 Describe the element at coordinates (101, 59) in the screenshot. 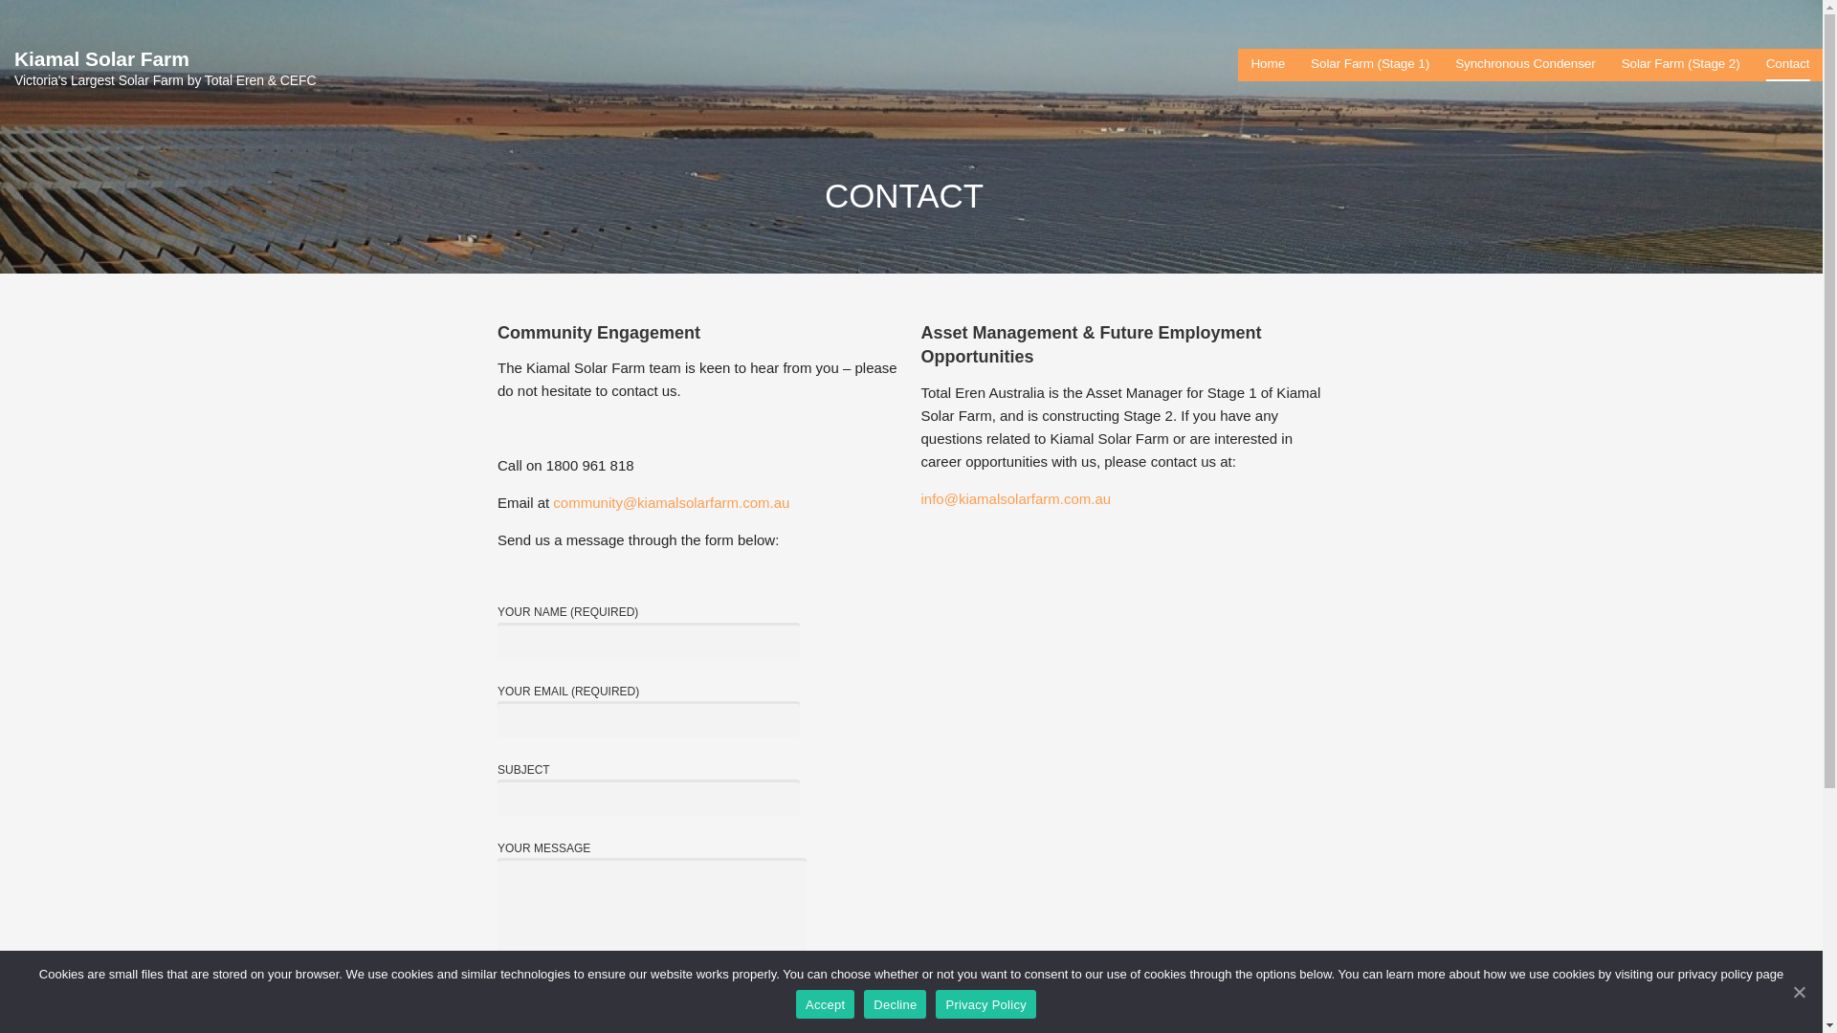

I see `Kiamal Solar Farm` at that location.